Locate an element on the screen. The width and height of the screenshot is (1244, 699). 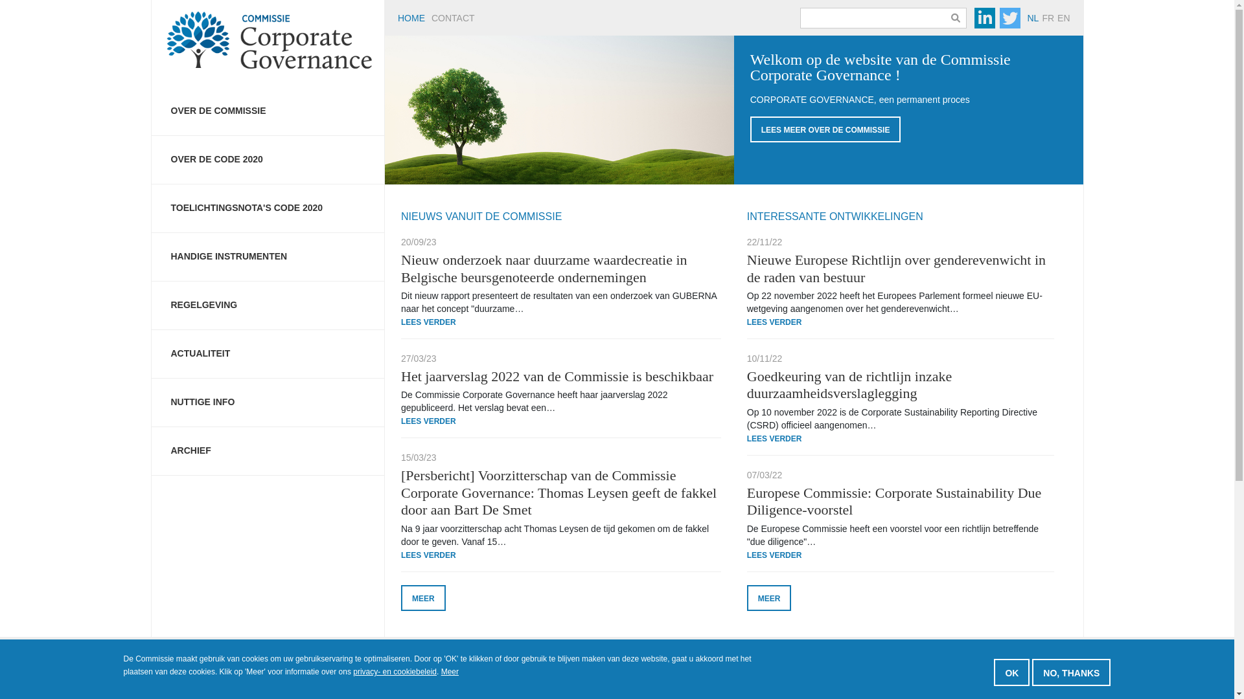
NL is located at coordinates (1033, 18).